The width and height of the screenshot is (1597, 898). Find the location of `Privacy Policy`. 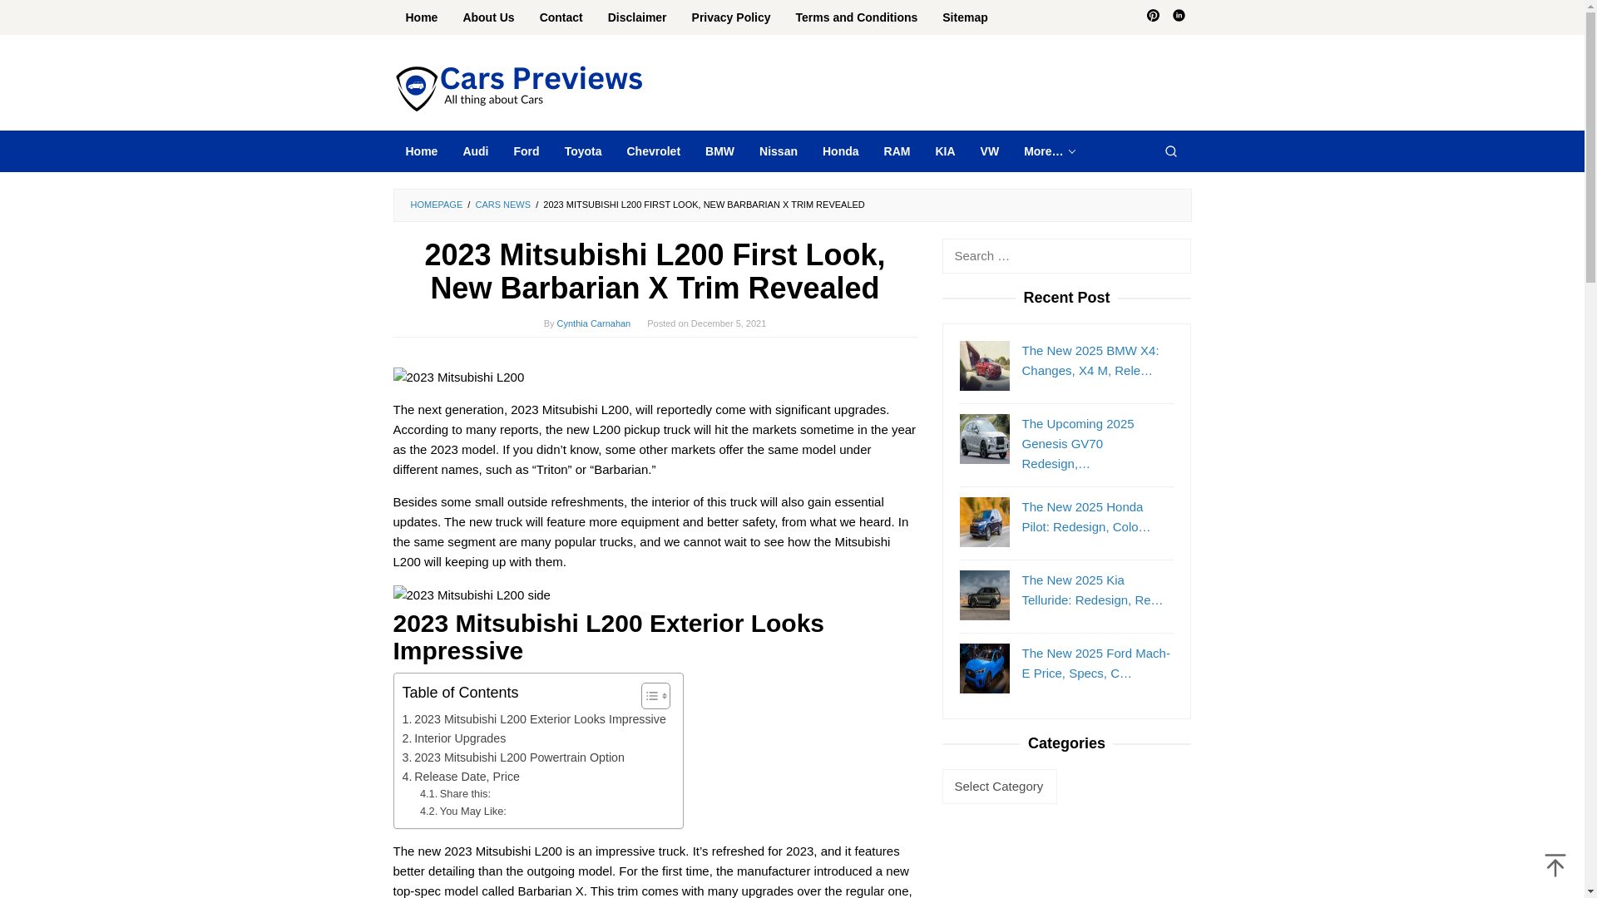

Privacy Policy is located at coordinates (732, 17).